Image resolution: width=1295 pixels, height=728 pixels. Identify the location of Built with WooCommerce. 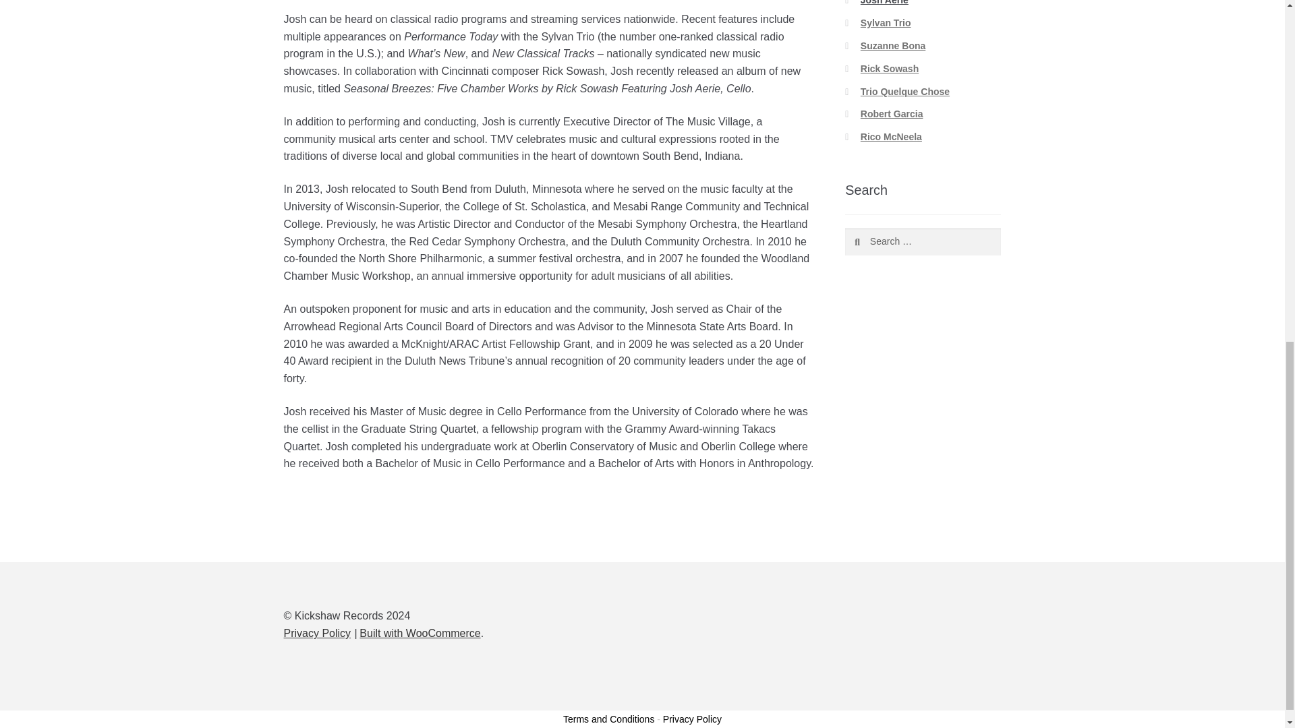
(420, 633).